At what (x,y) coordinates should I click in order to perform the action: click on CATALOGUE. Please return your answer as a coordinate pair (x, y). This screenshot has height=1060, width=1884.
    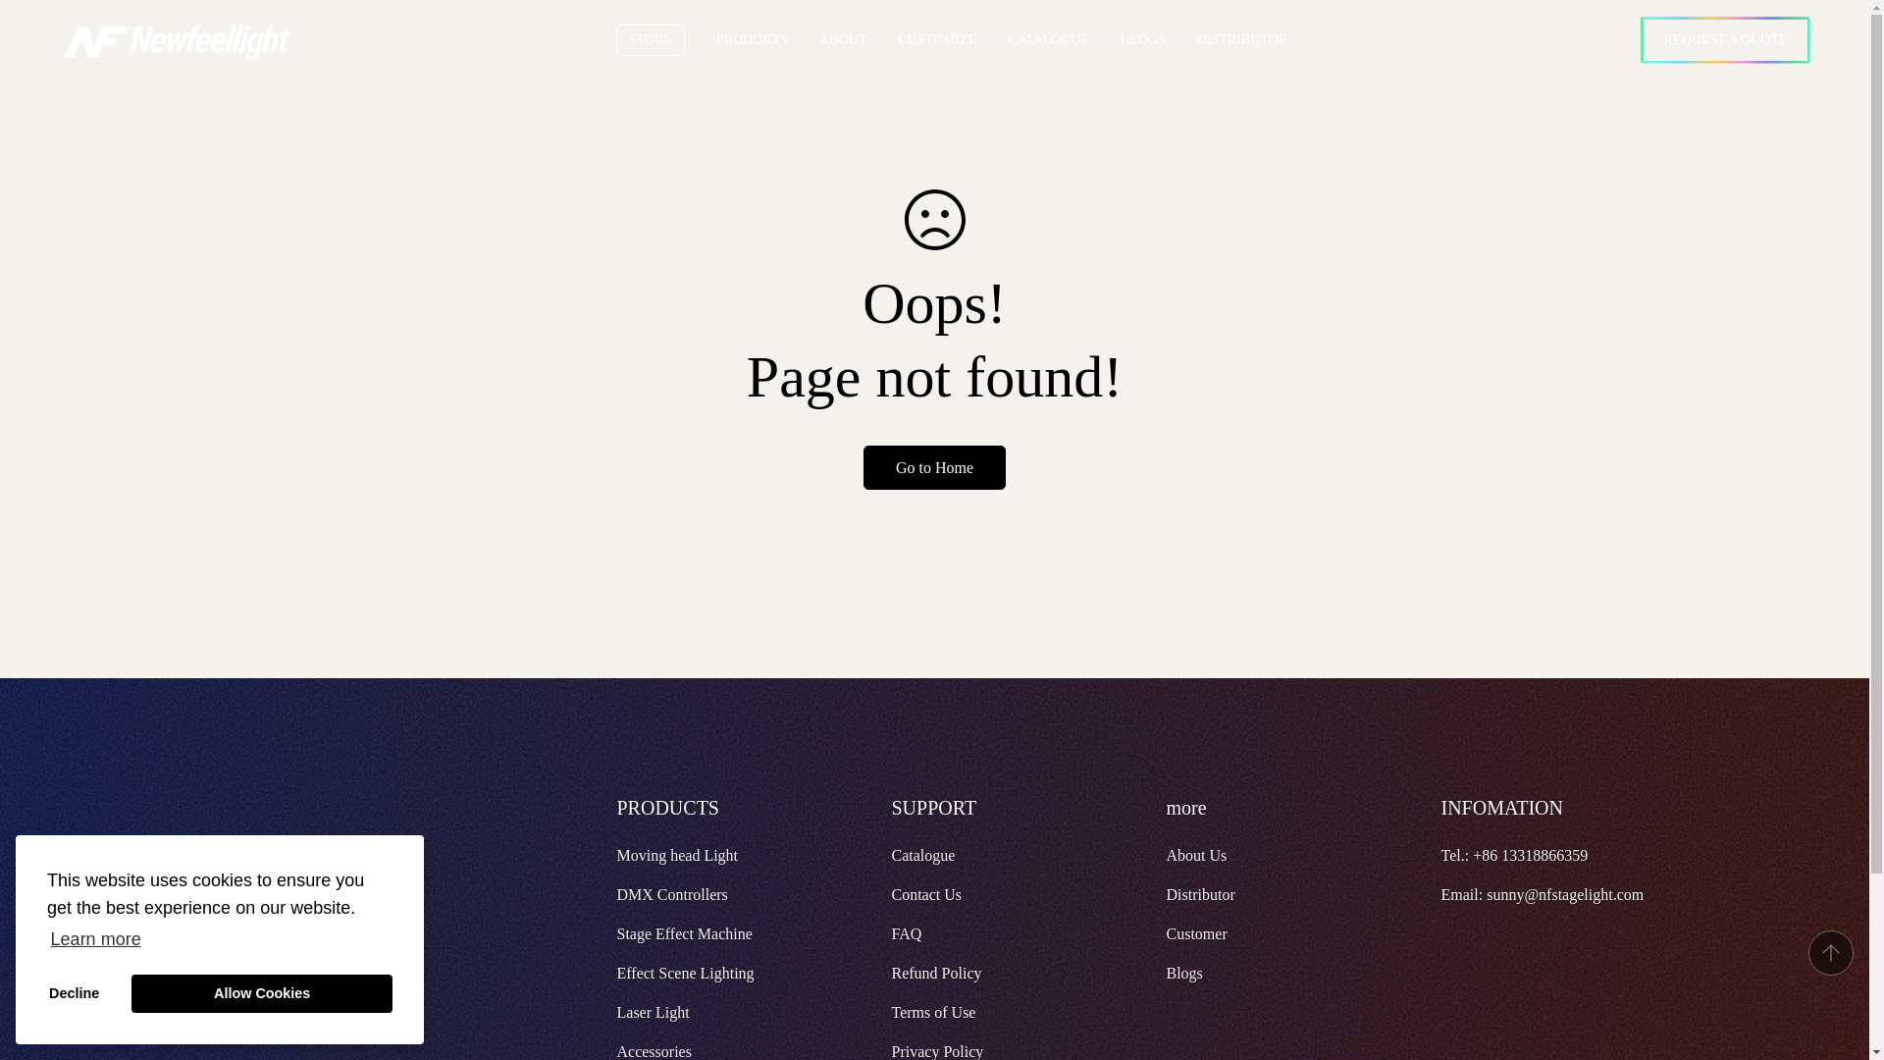
    Looking at the image, I should click on (1064, 39).